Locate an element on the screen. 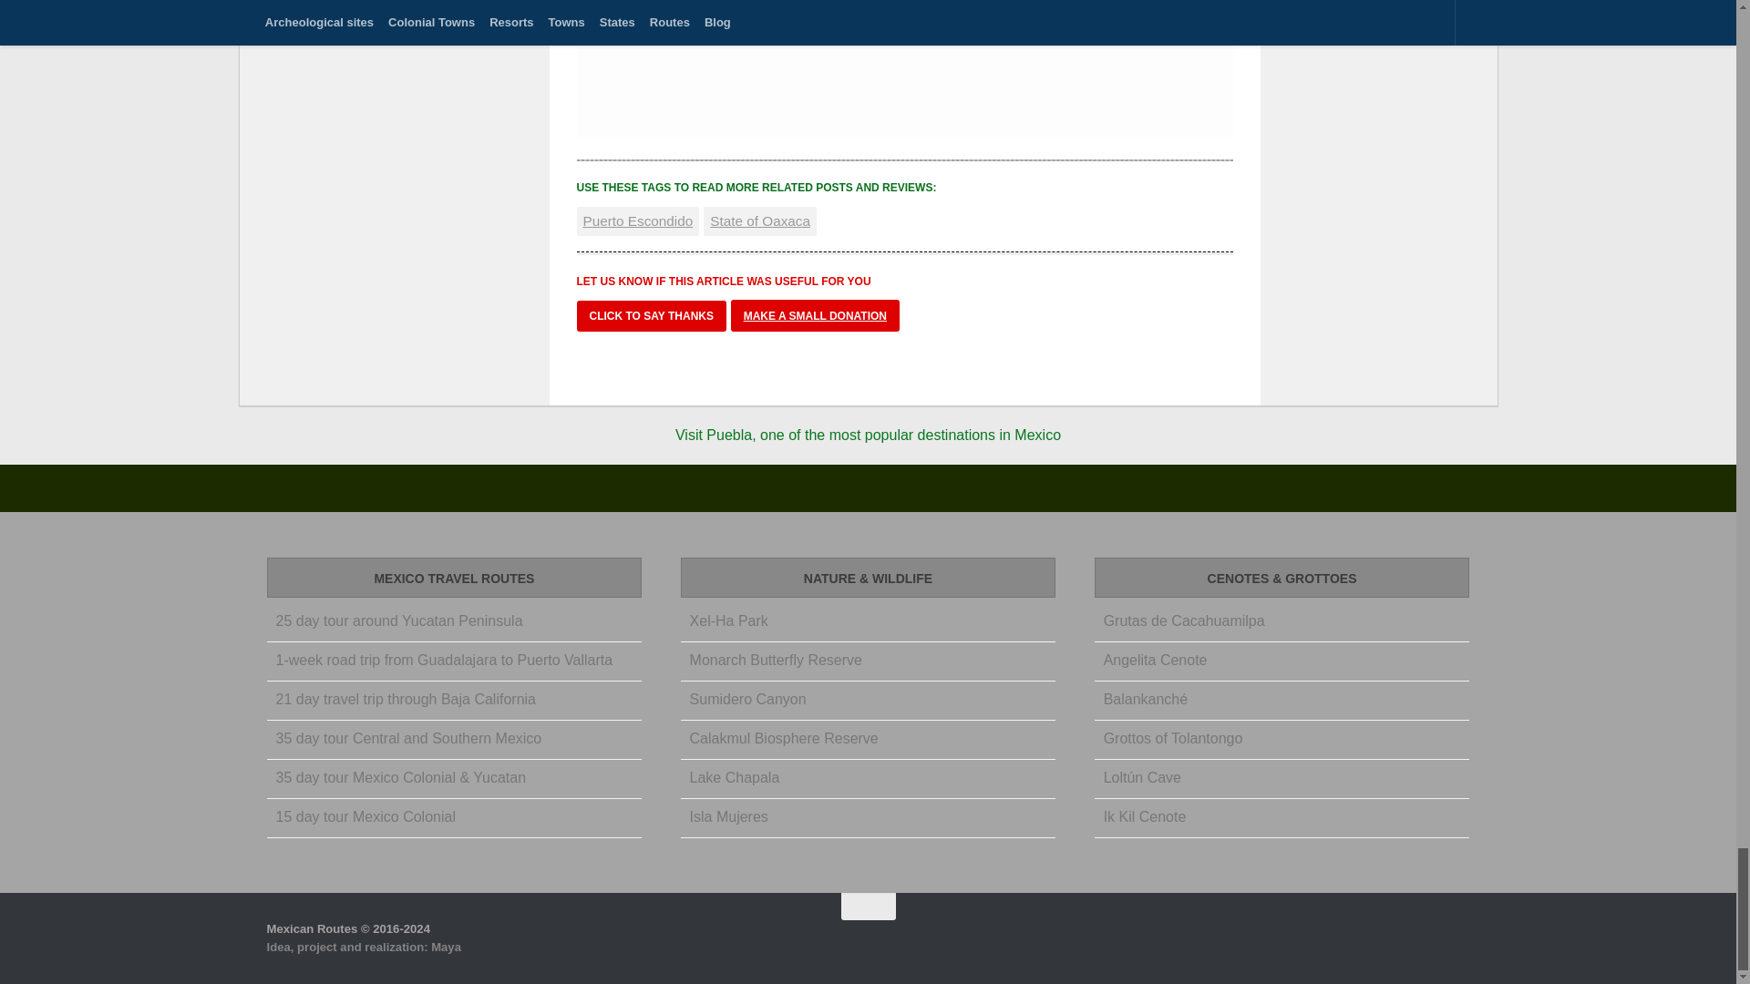  Permalink to 25 day tour around Yucatan Peninsula is located at coordinates (397, 620).